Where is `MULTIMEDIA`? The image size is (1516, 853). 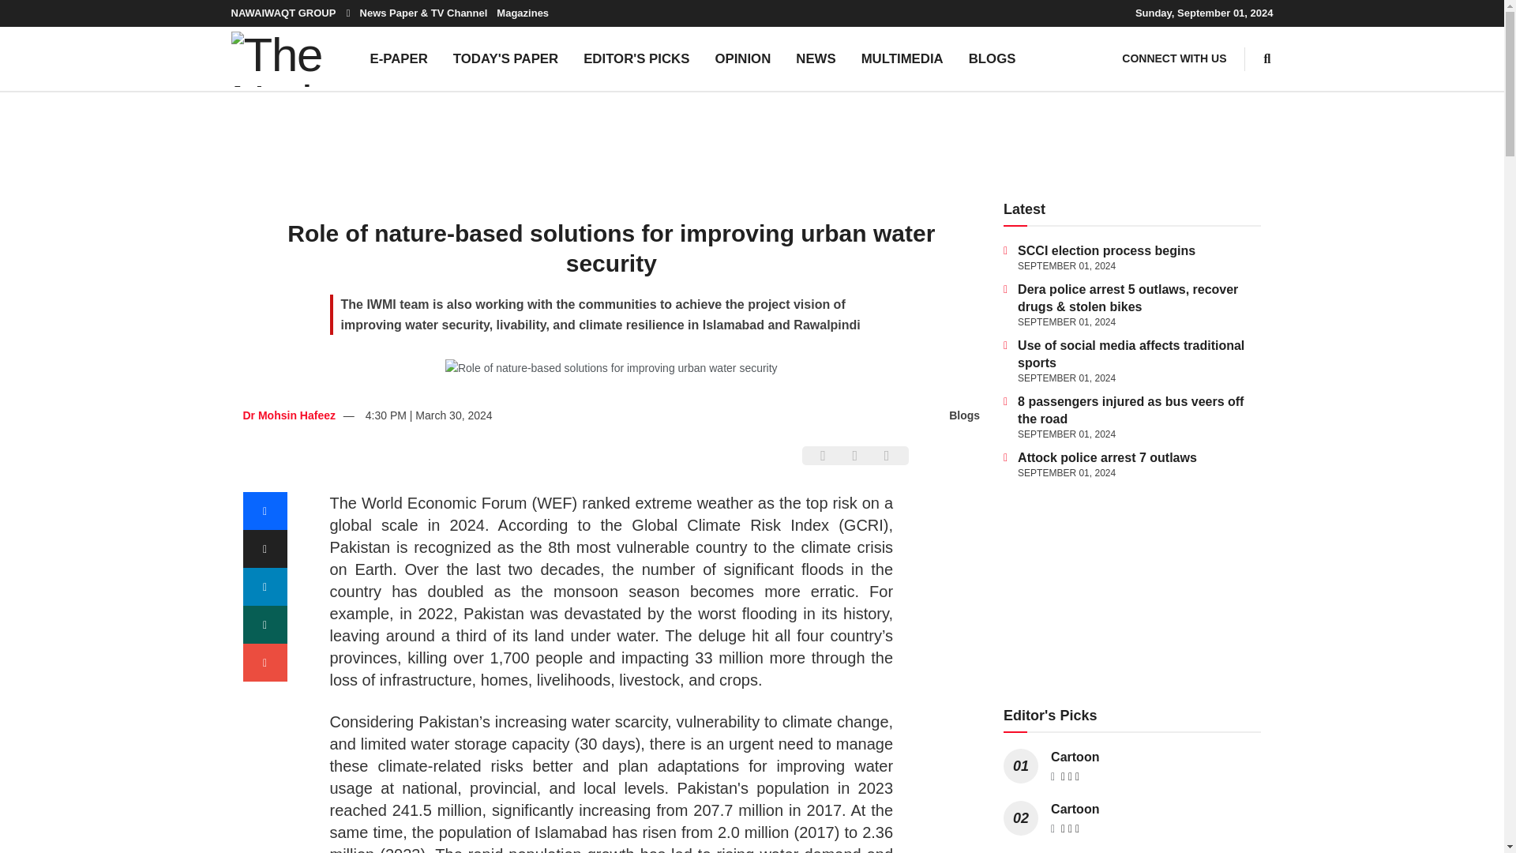 MULTIMEDIA is located at coordinates (902, 58).